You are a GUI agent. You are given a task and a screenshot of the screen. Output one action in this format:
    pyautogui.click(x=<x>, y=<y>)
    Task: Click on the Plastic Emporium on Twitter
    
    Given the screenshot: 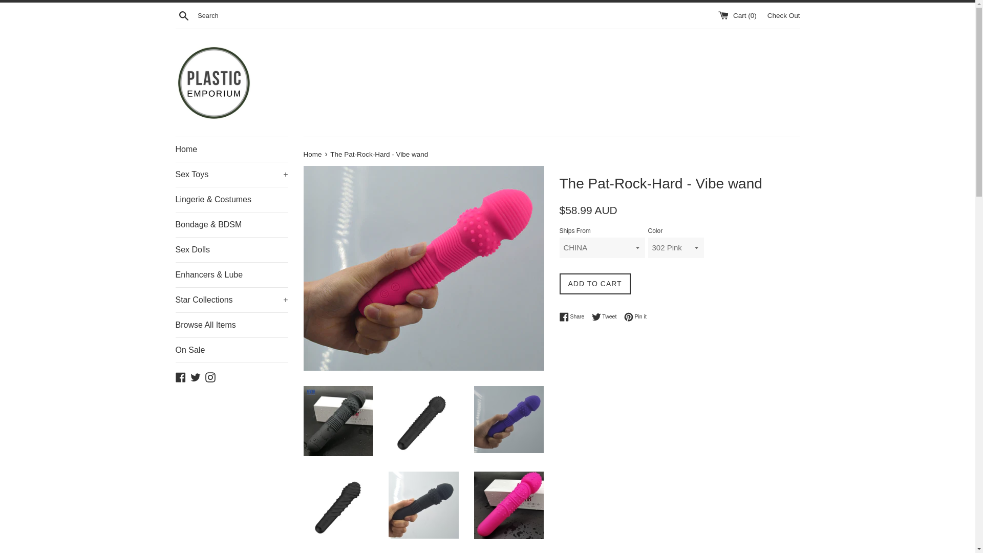 What is the action you would take?
    pyautogui.click(x=196, y=376)
    